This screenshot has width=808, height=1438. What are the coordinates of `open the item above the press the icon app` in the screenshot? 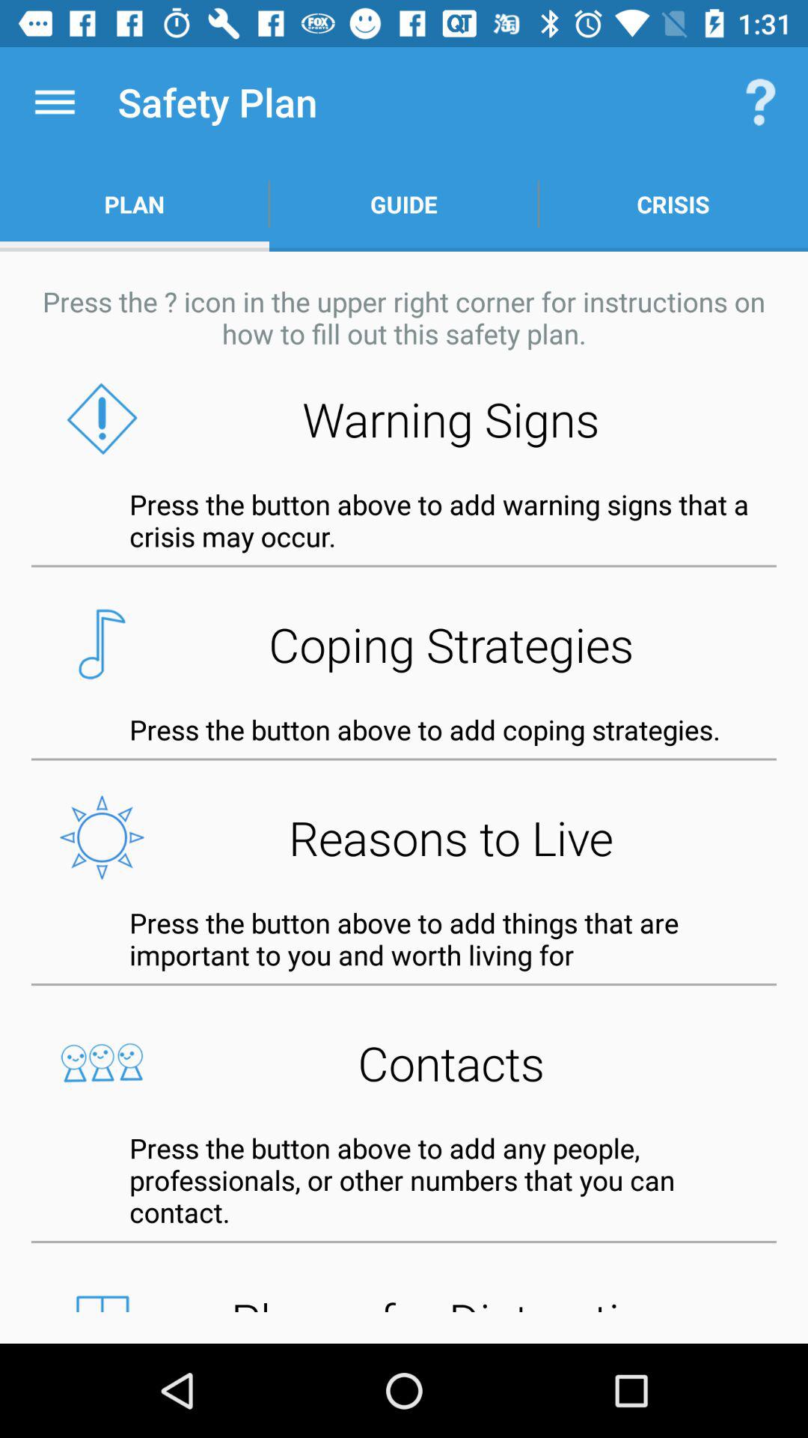 It's located at (404, 204).